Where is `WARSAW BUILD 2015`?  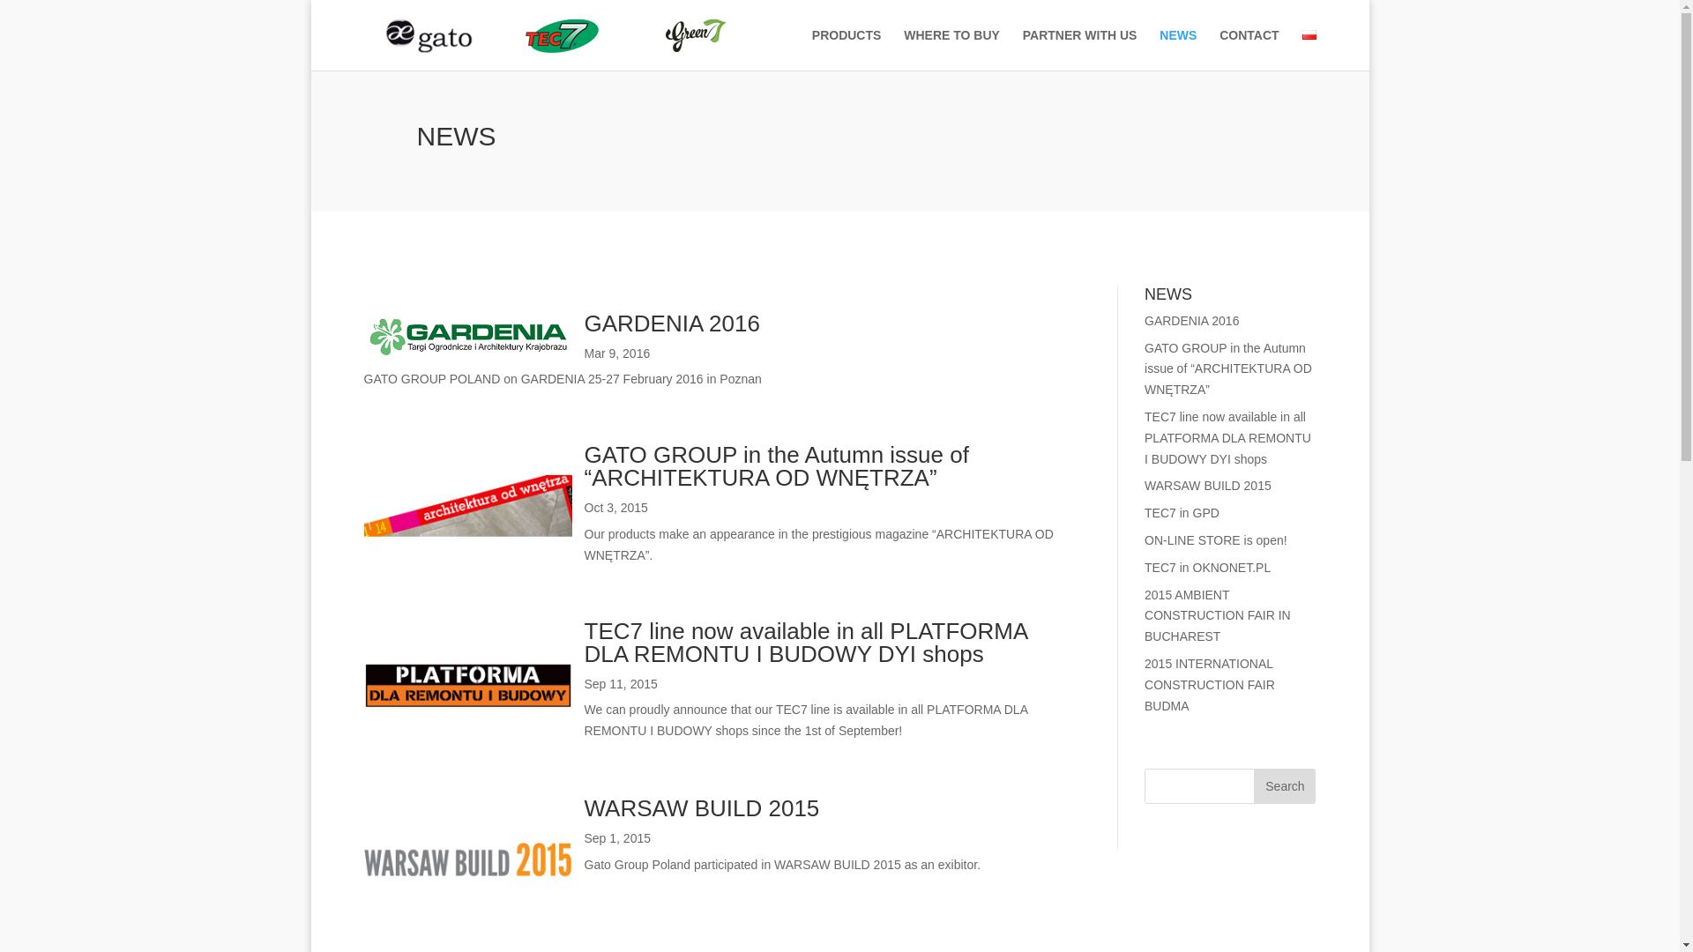
WARSAW BUILD 2015 is located at coordinates (702, 807).